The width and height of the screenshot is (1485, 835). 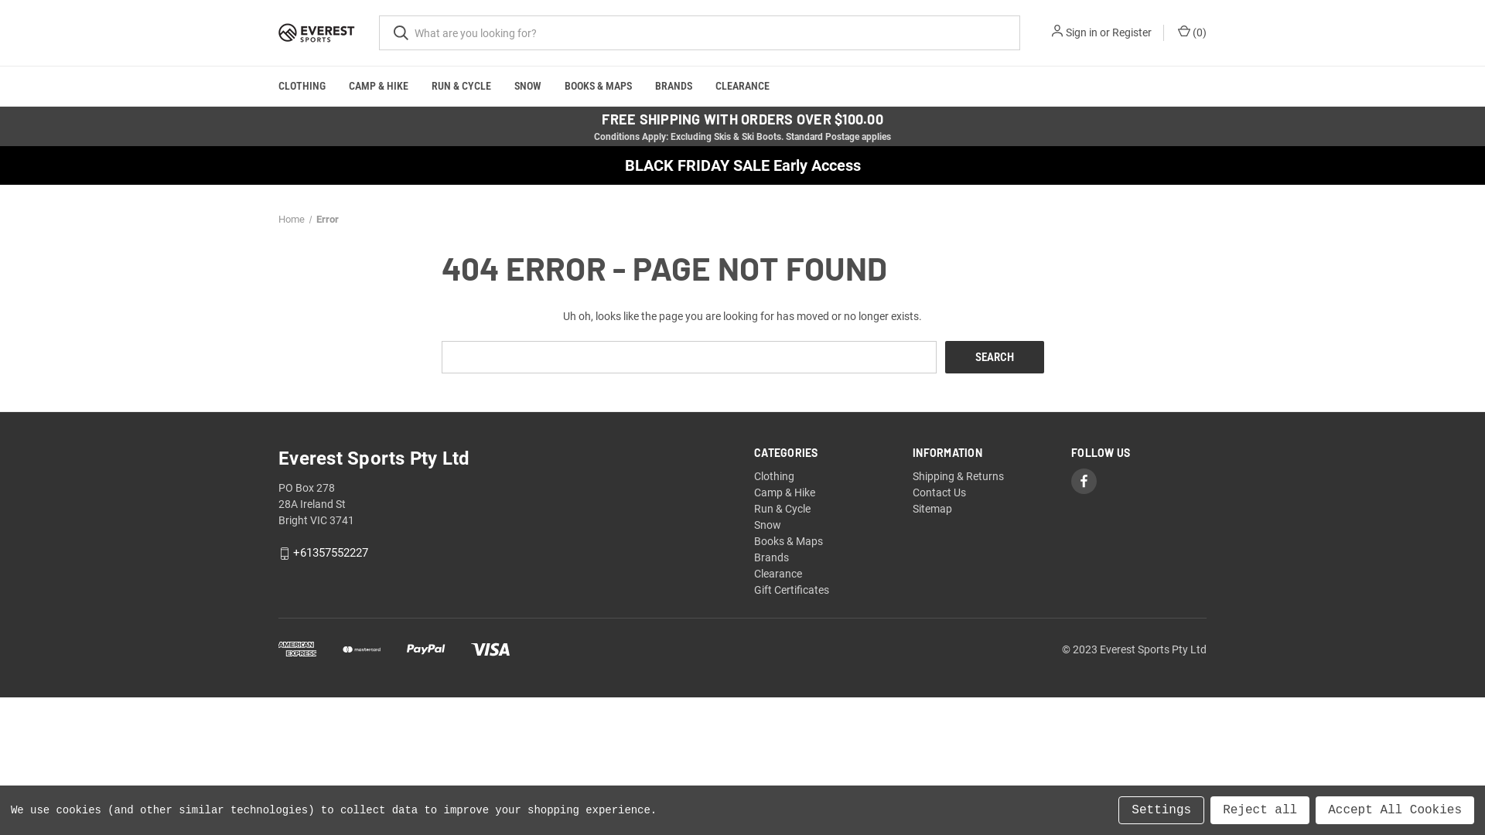 I want to click on BRANDS, so click(x=674, y=87).